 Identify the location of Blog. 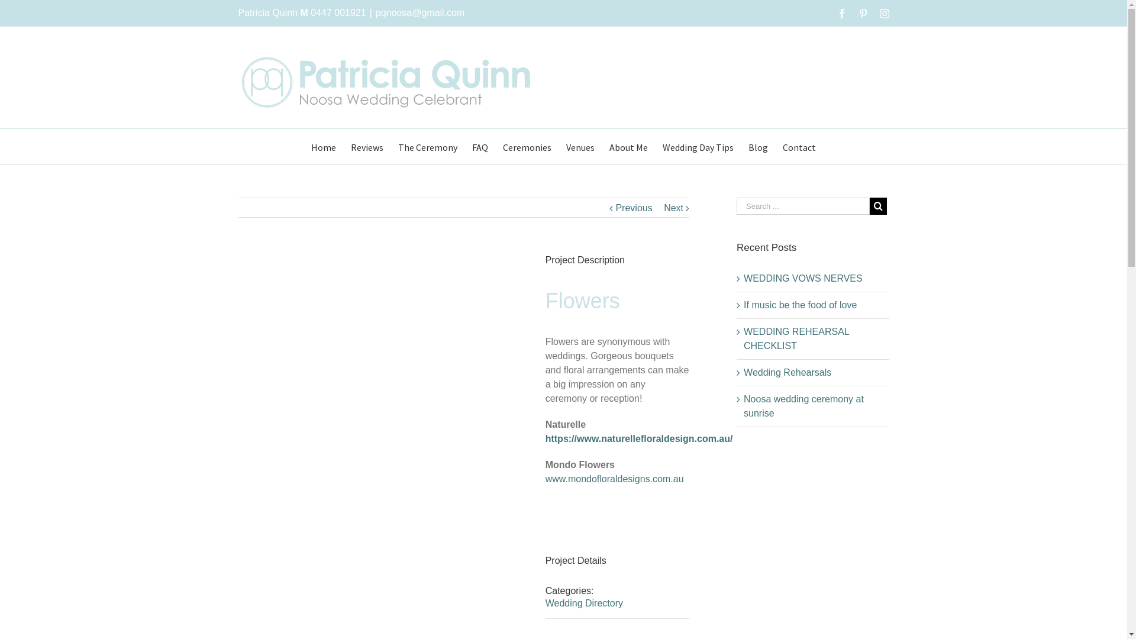
(759, 147).